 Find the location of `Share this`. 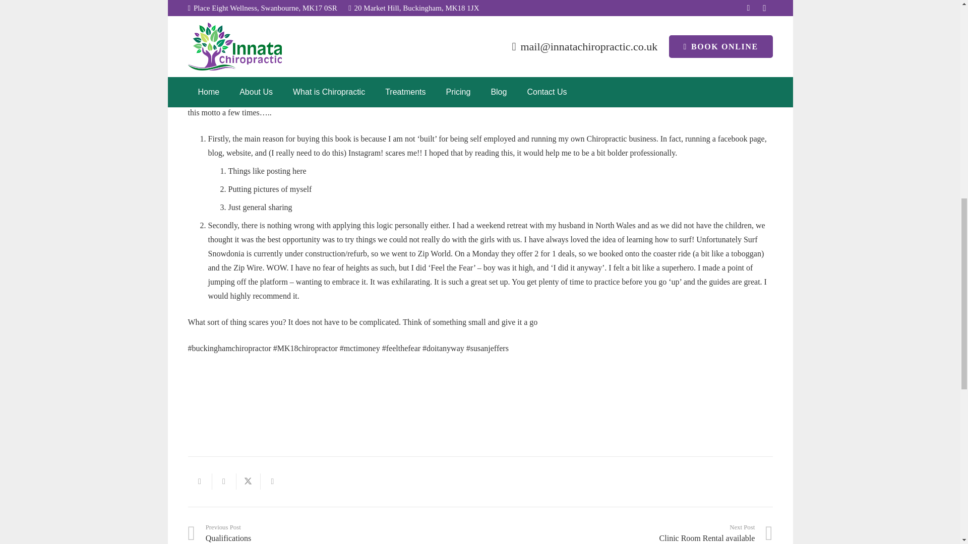

Share this is located at coordinates (626, 533).